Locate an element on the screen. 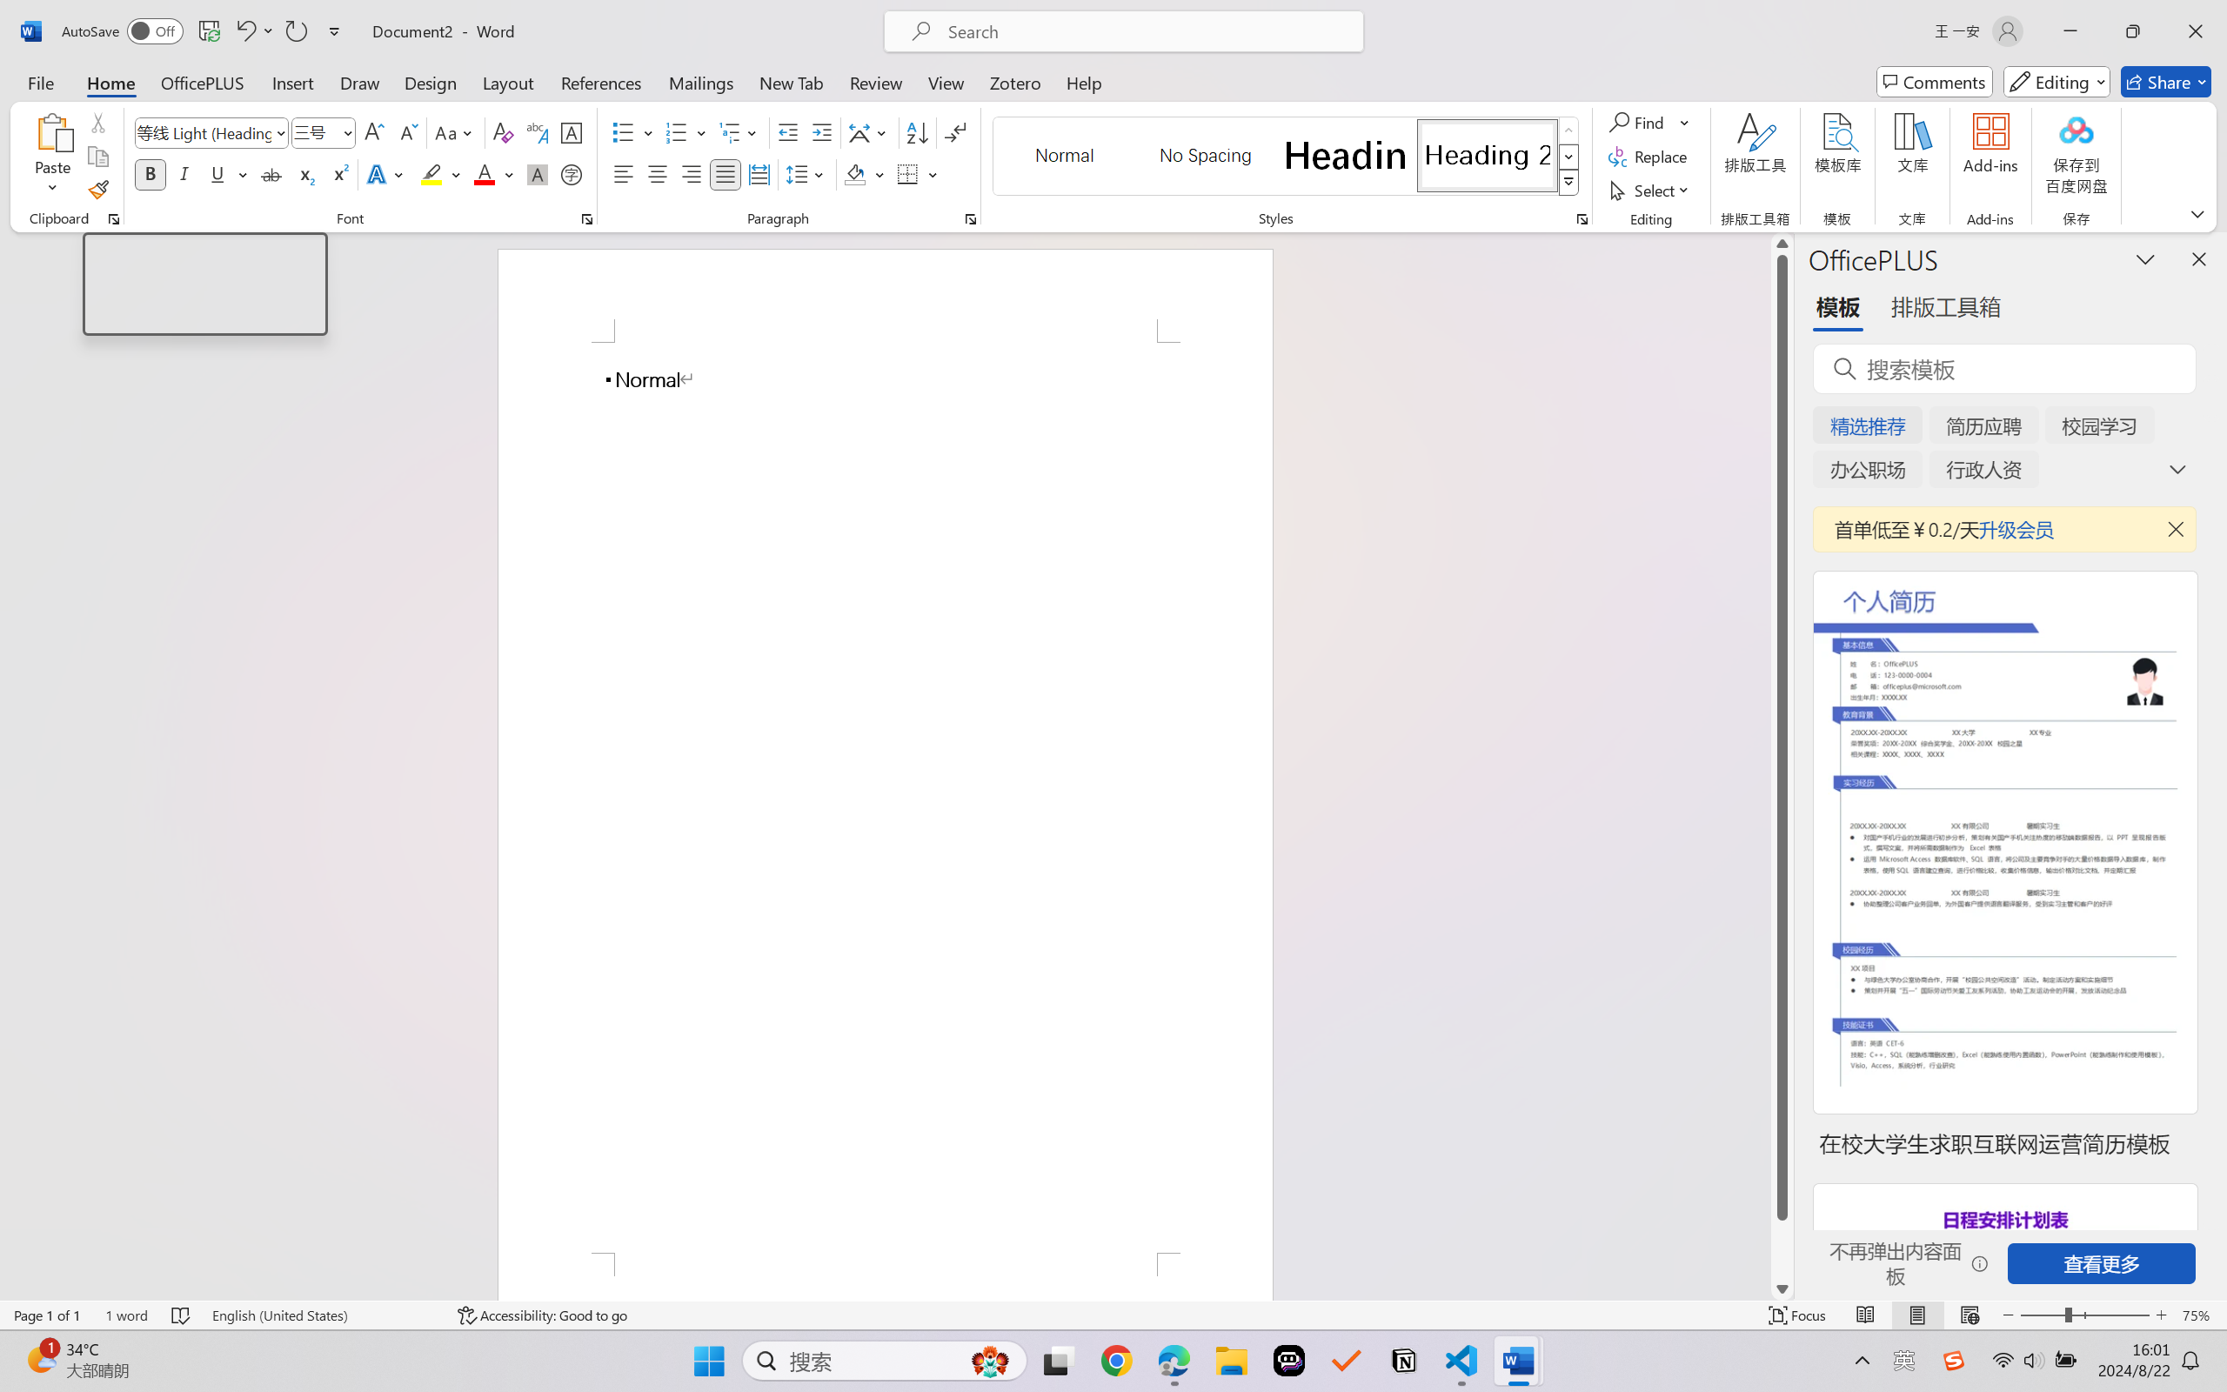 This screenshot has width=2227, height=1392. Zoom In is located at coordinates (2162, 1315).